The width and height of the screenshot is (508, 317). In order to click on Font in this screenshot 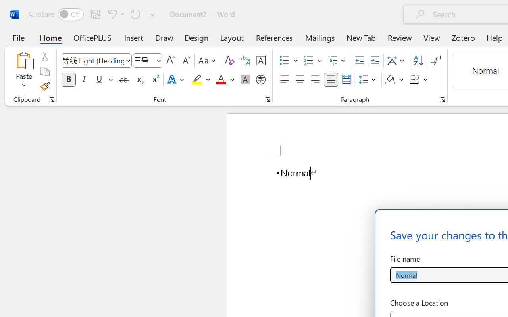, I will do `click(93, 60)`.